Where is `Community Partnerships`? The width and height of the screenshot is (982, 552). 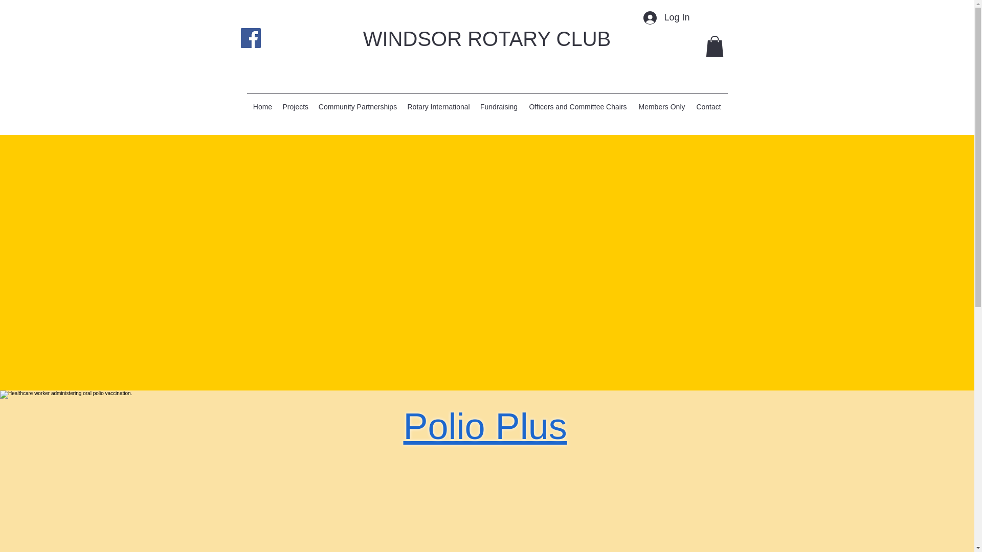
Community Partnerships is located at coordinates (357, 106).